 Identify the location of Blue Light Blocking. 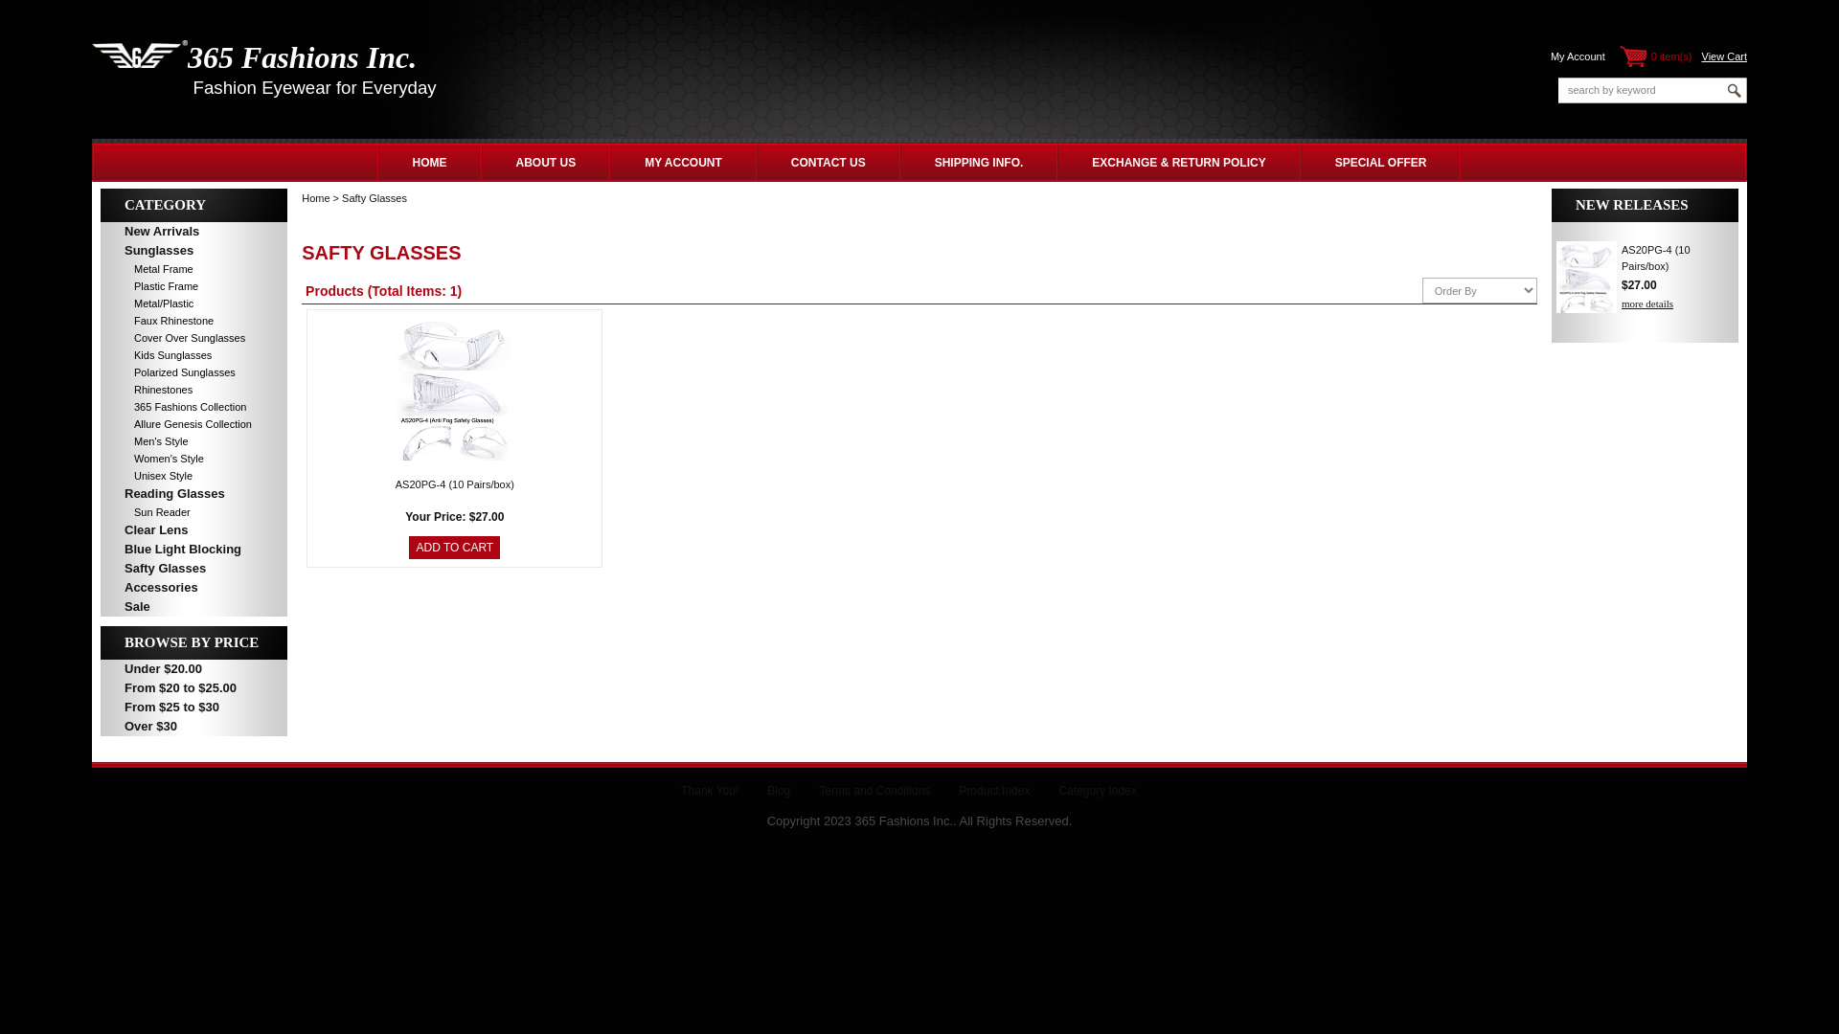
(193, 550).